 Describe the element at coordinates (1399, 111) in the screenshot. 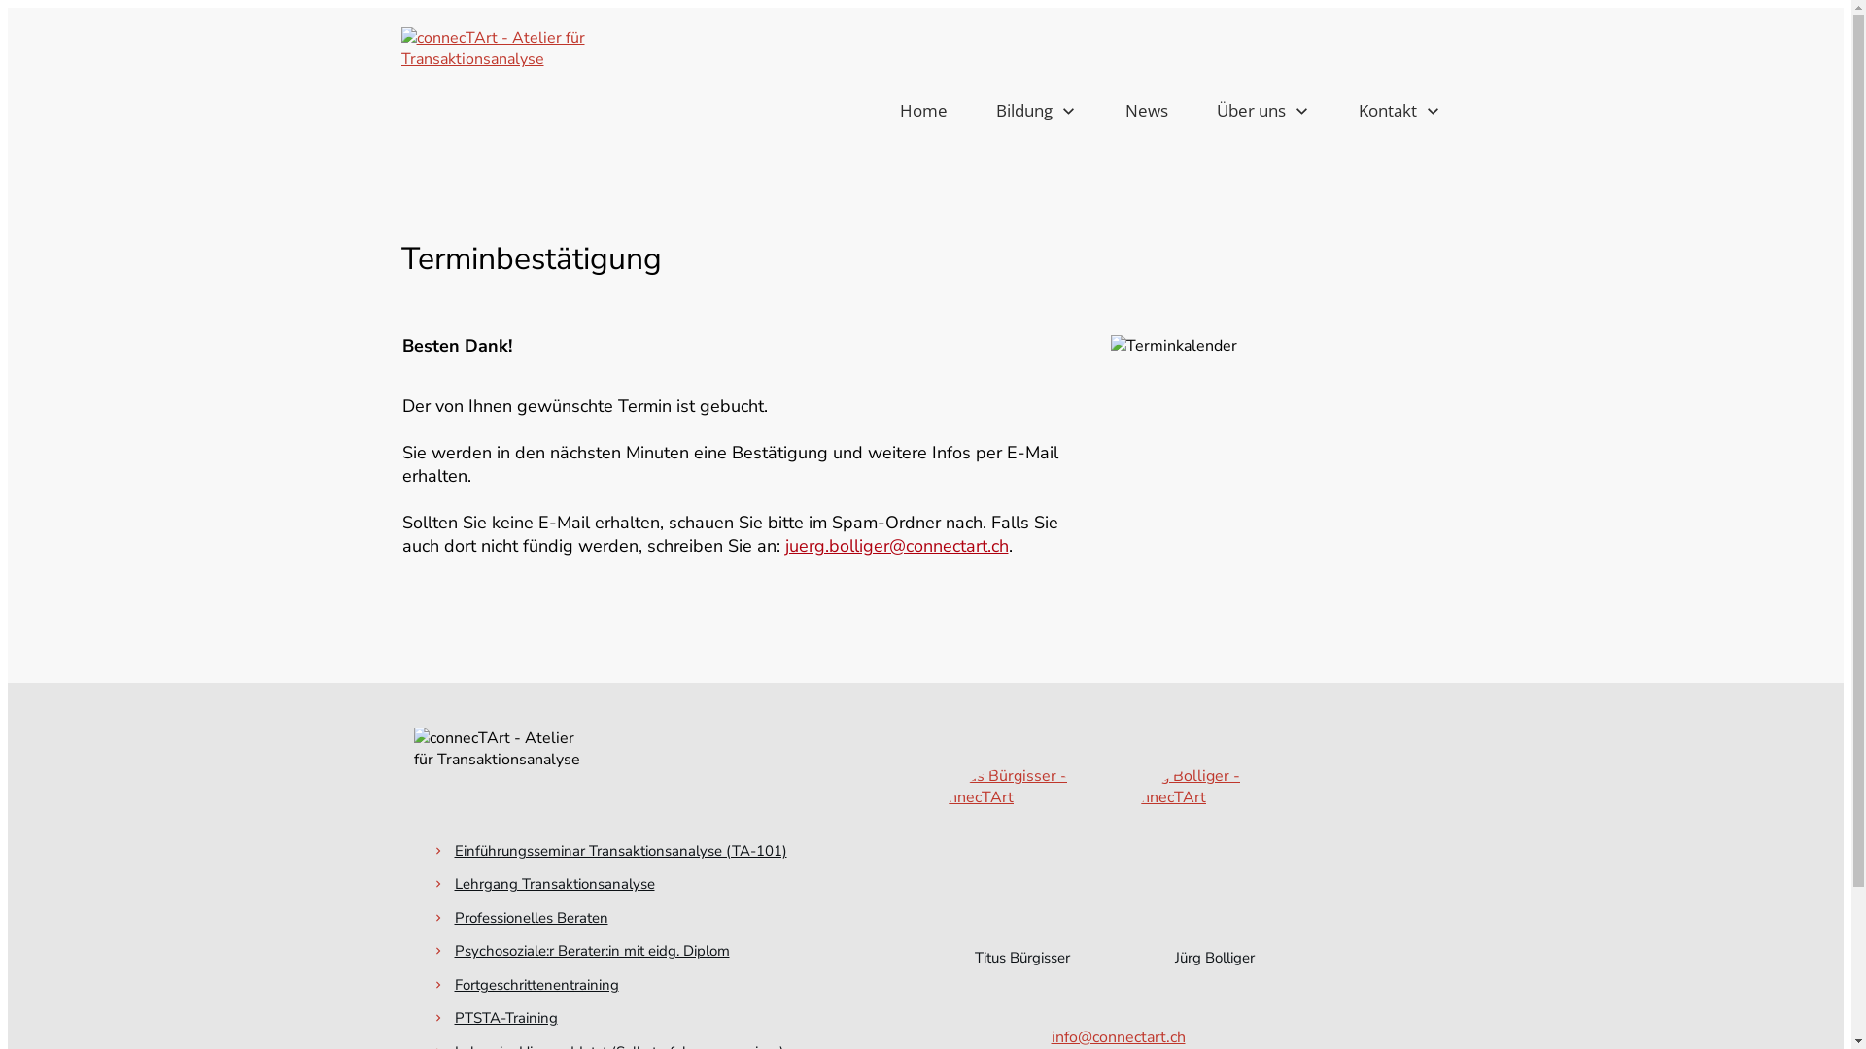

I see `Kontakt` at that location.